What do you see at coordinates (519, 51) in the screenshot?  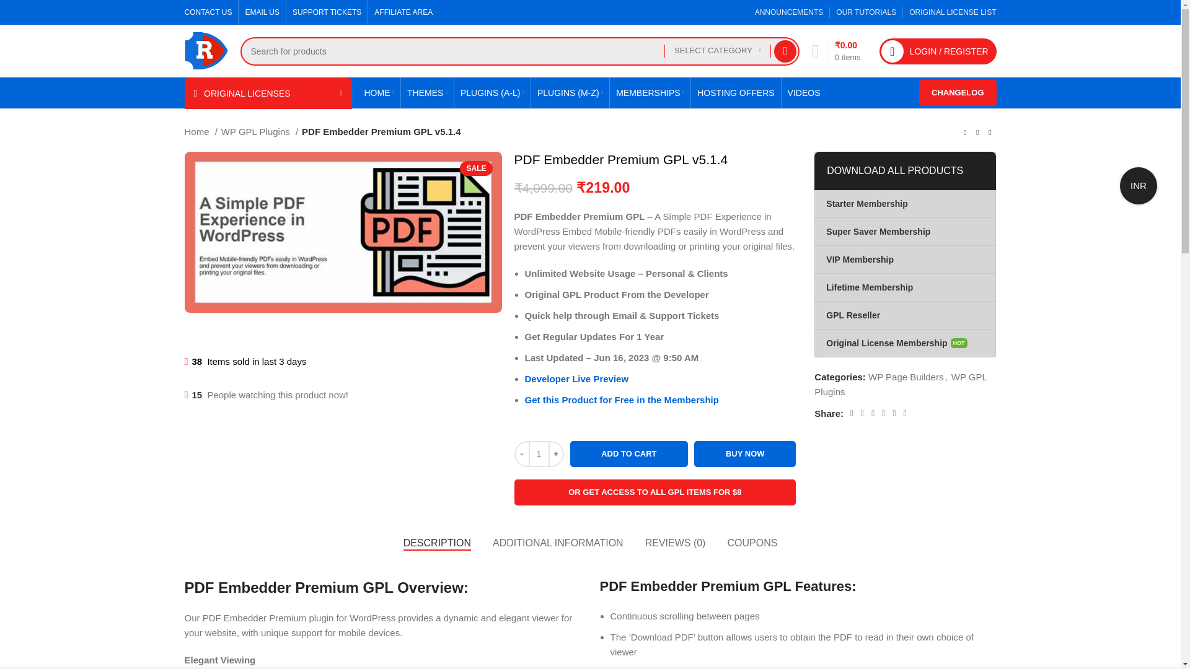 I see `Search for products` at bounding box center [519, 51].